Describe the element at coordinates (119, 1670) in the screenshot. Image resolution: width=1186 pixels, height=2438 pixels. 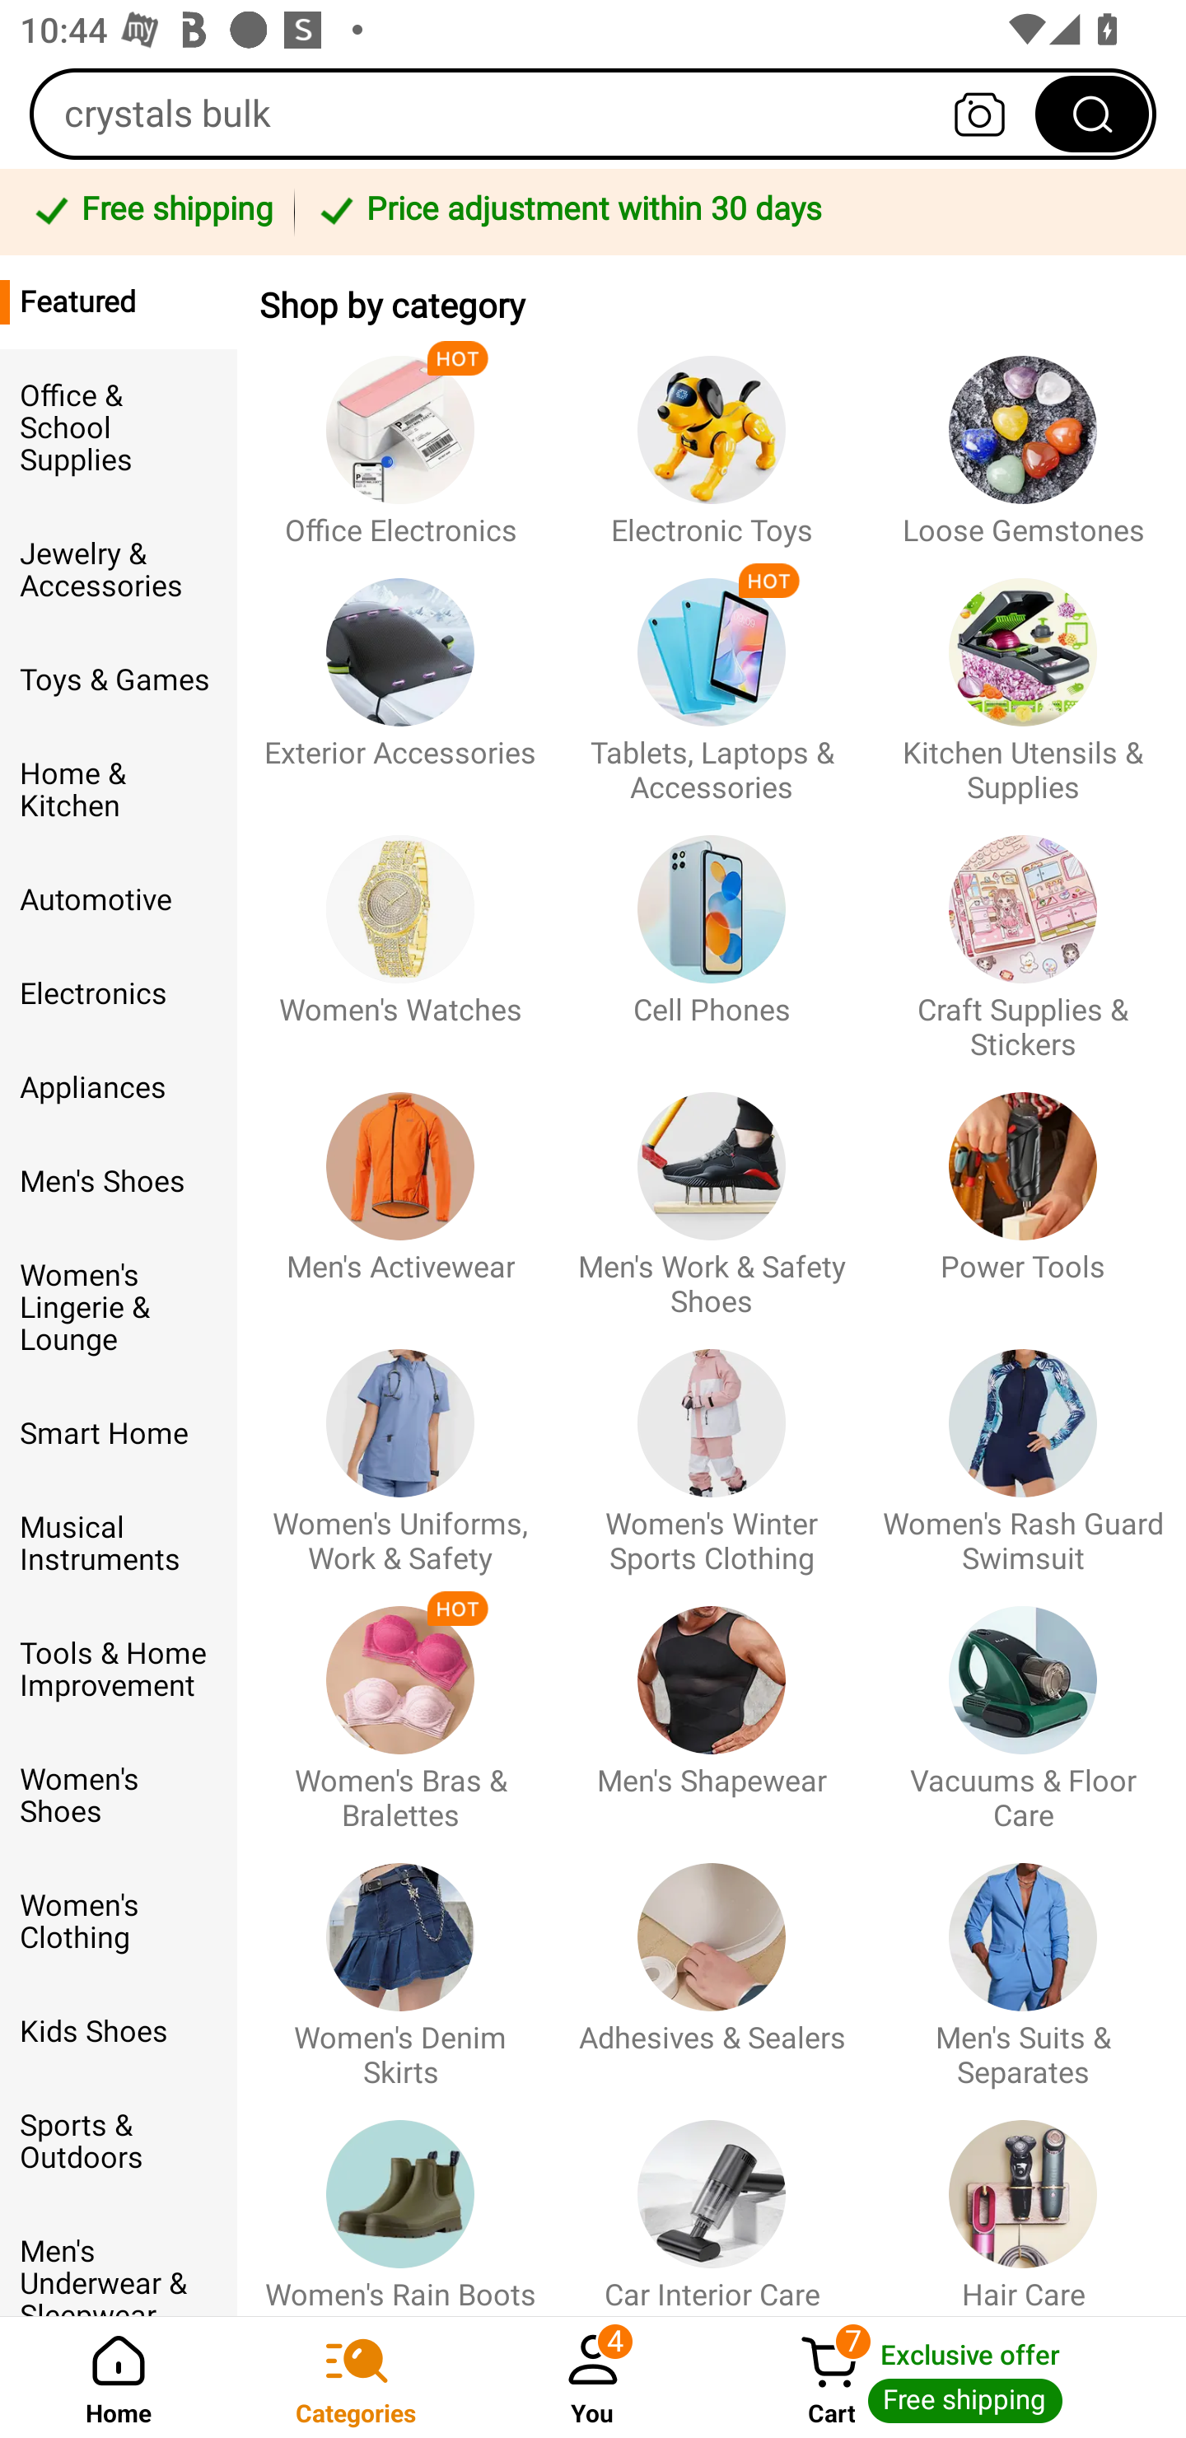
I see `Tools & Home Improvement` at that location.